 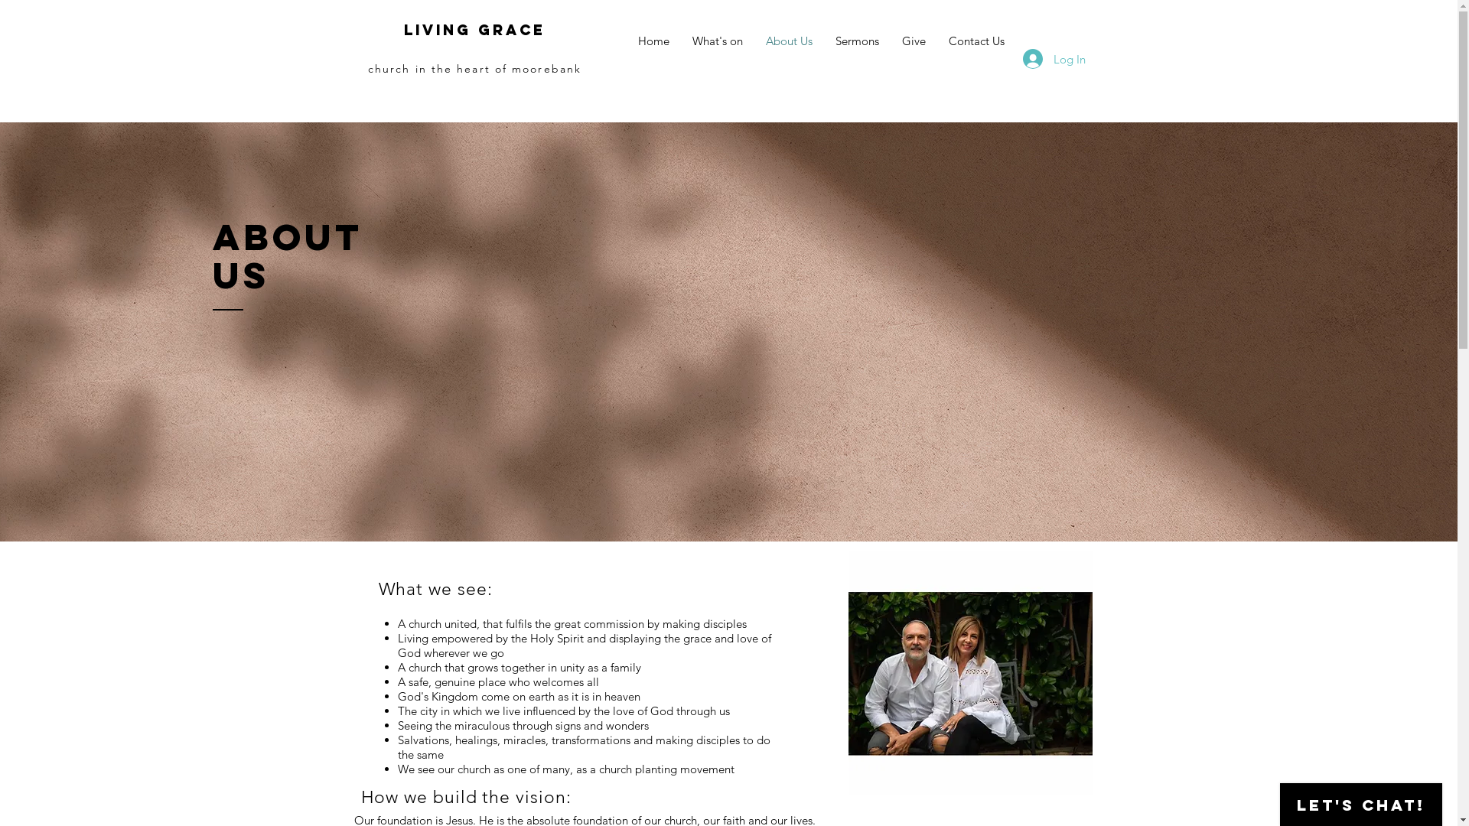 What do you see at coordinates (857, 41) in the screenshot?
I see `Sermons` at bounding box center [857, 41].